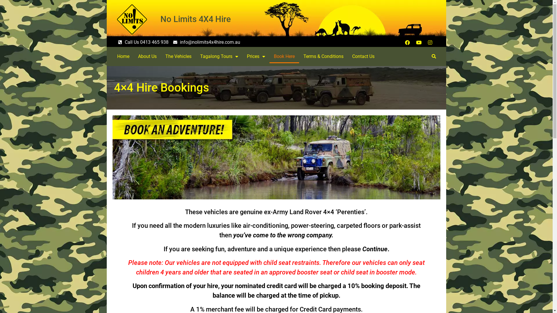 The height and width of the screenshot is (313, 557). Describe the element at coordinates (207, 42) in the screenshot. I see `info@nolimits4x4hire.com.au` at that location.